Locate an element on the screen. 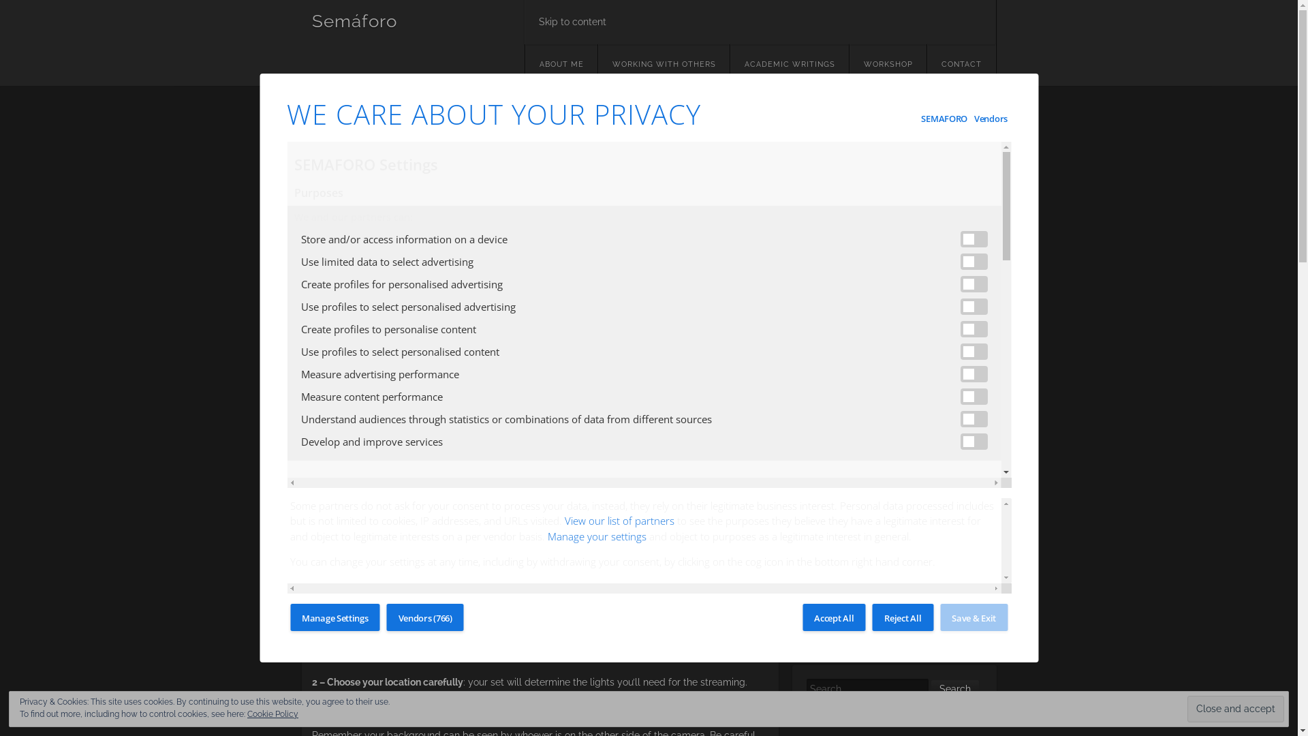  How To Webcam is located at coordinates (841, 461).